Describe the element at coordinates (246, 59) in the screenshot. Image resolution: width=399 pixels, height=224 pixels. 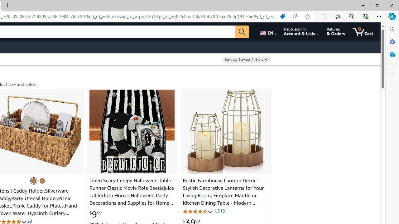
I see `Sort by:` at that location.